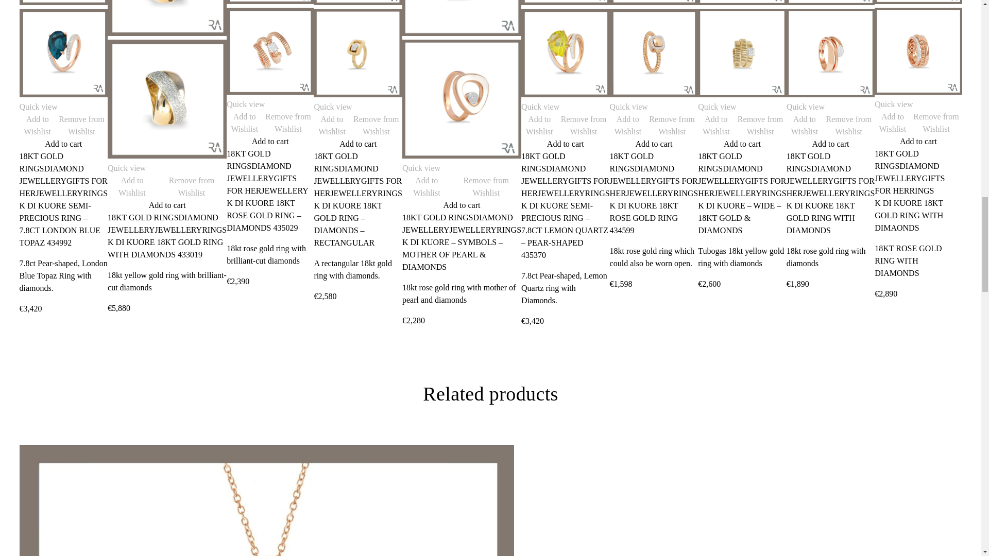 The height and width of the screenshot is (556, 989). What do you see at coordinates (179, 230) in the screenshot?
I see `View all posts in JEWELLERY` at bounding box center [179, 230].